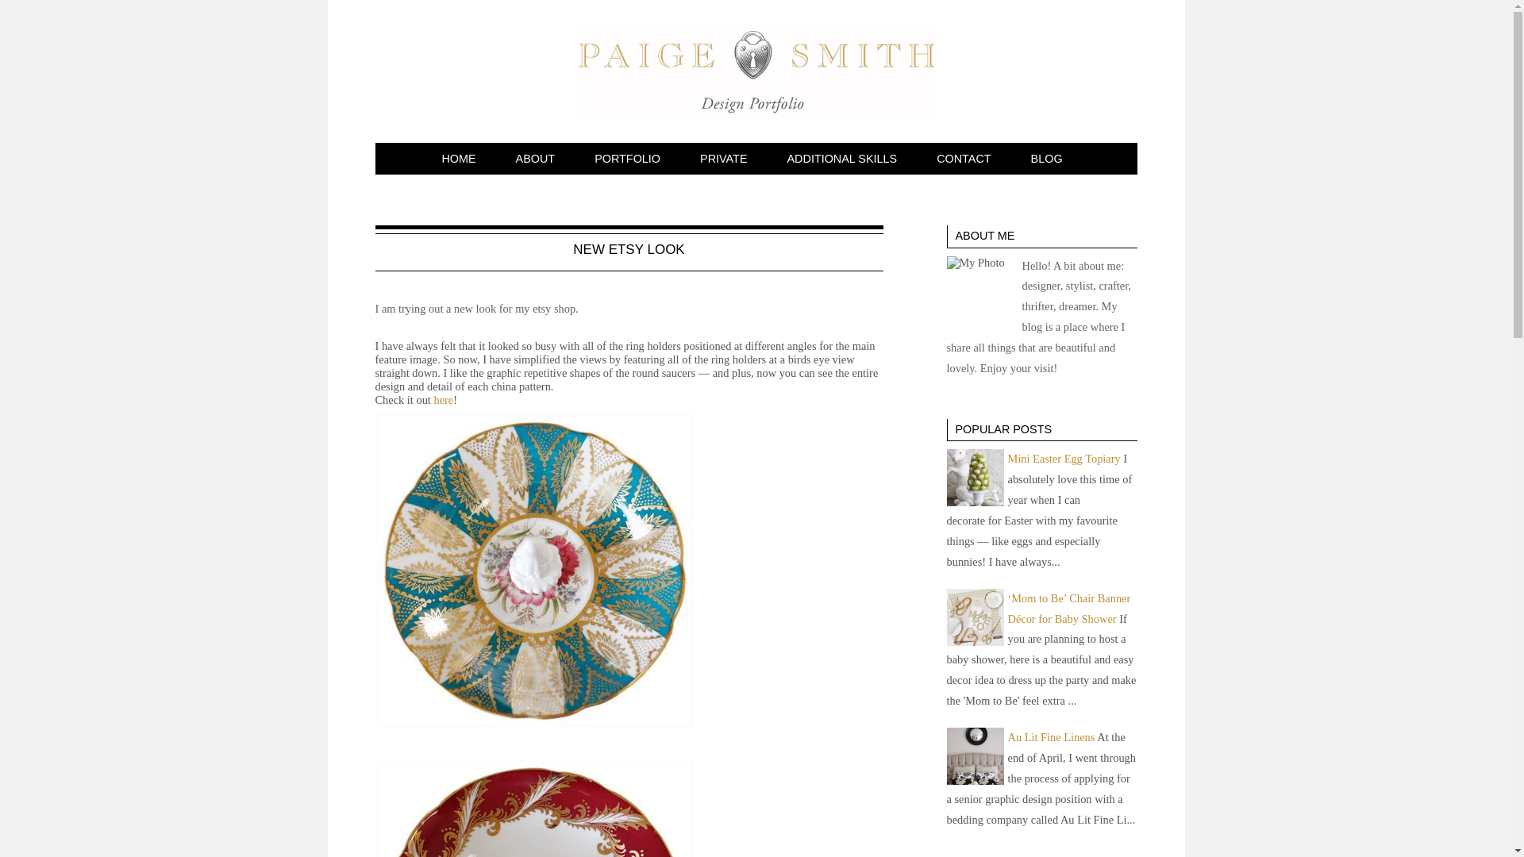  I want to click on Au Lit Fine Linens, so click(975, 755).